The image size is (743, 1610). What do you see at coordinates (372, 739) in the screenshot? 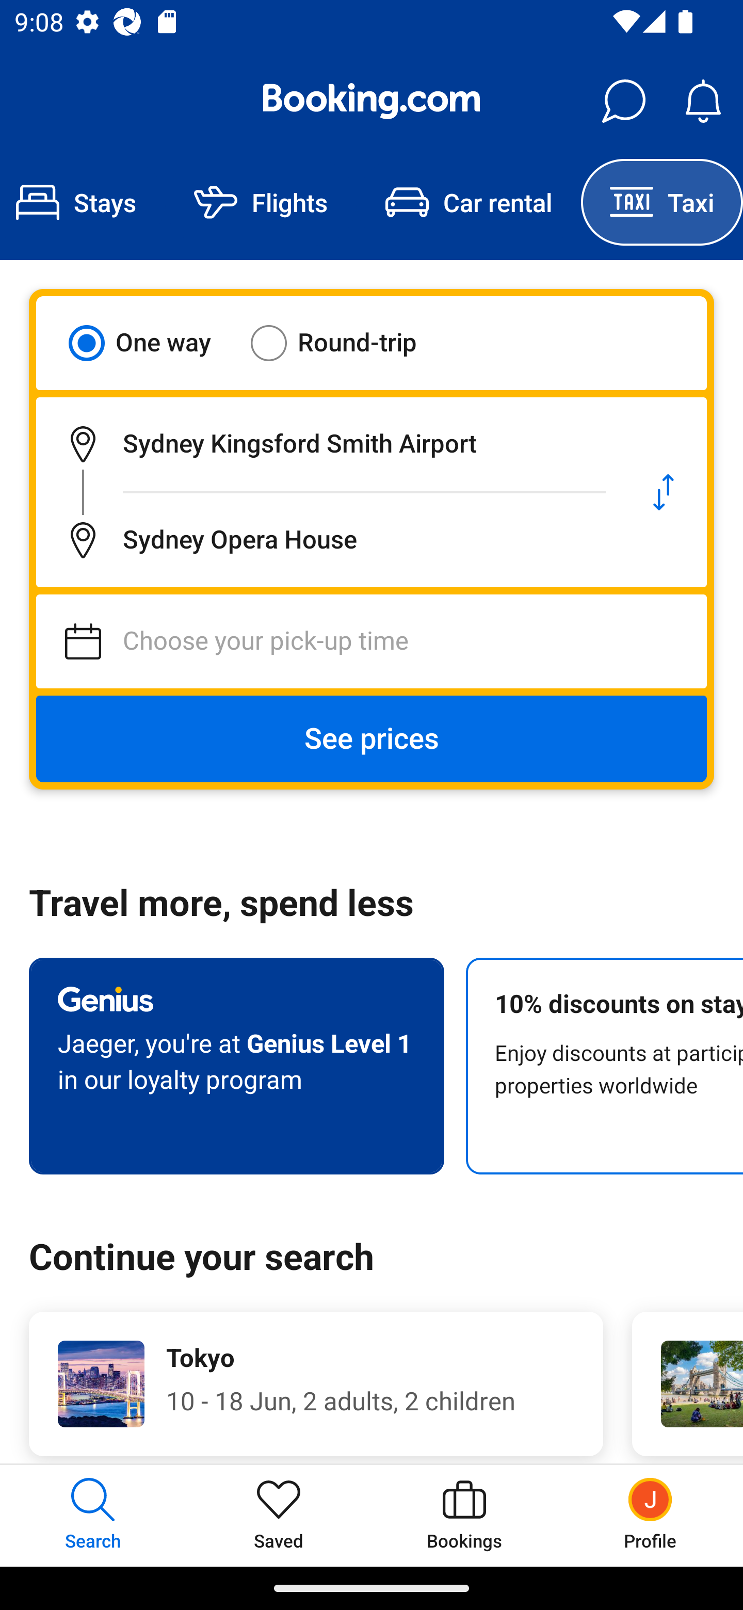
I see `See prices` at bounding box center [372, 739].